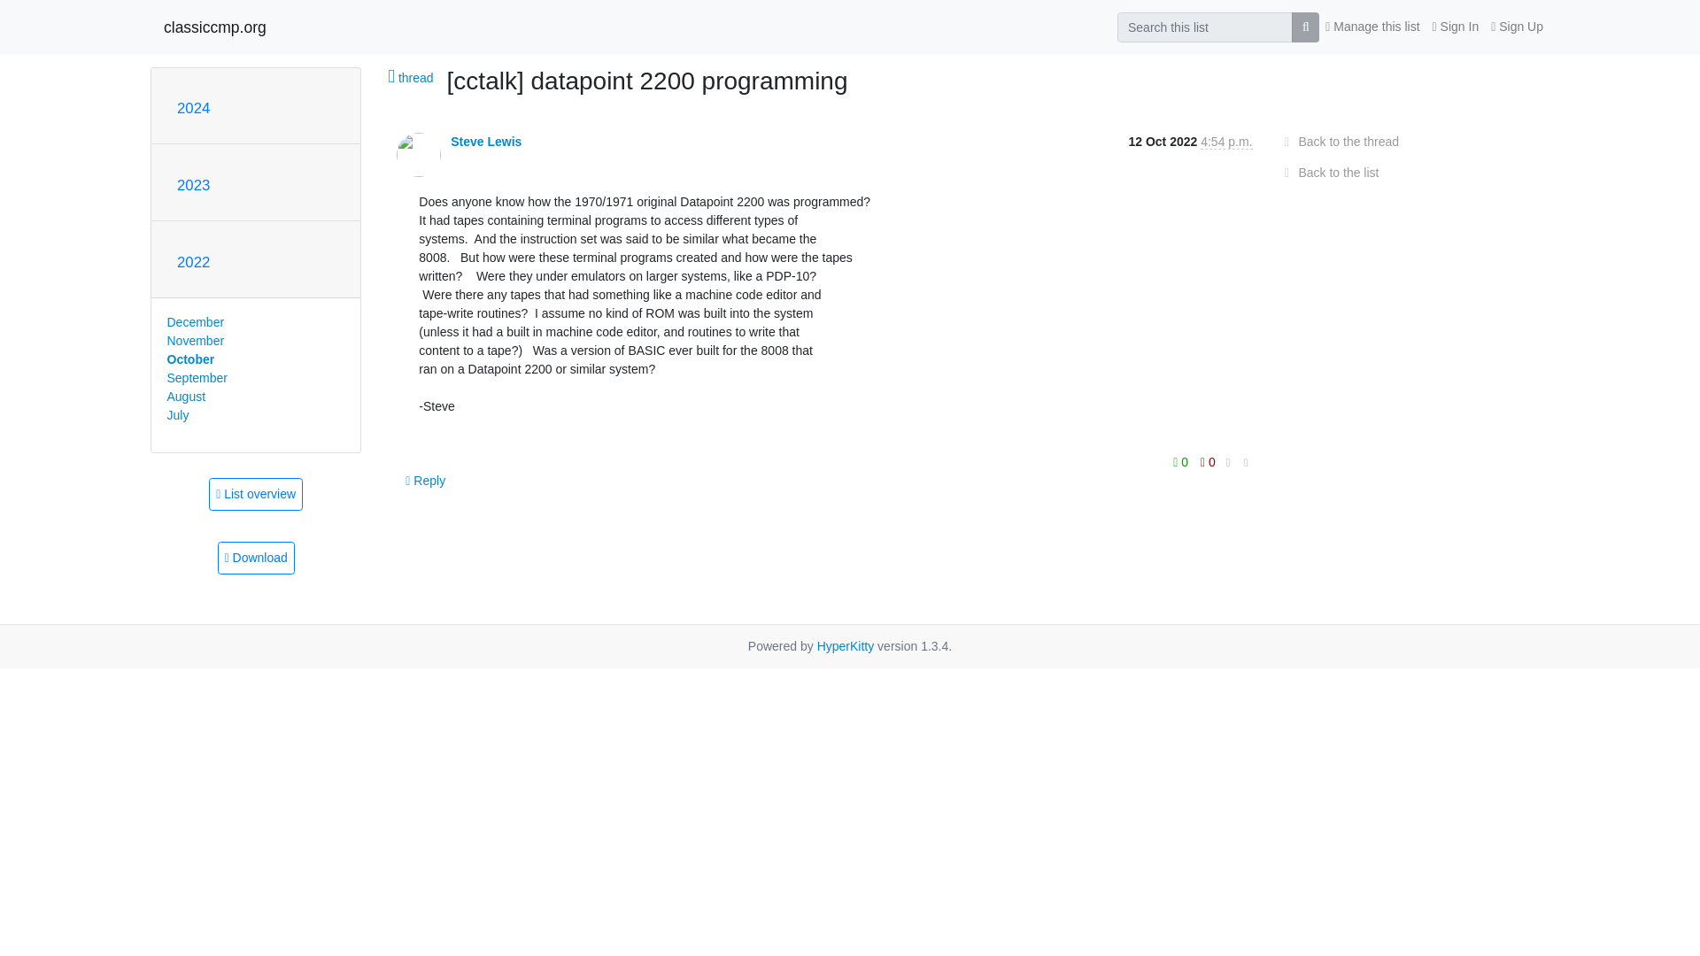  I want to click on List overview, so click(255, 494).